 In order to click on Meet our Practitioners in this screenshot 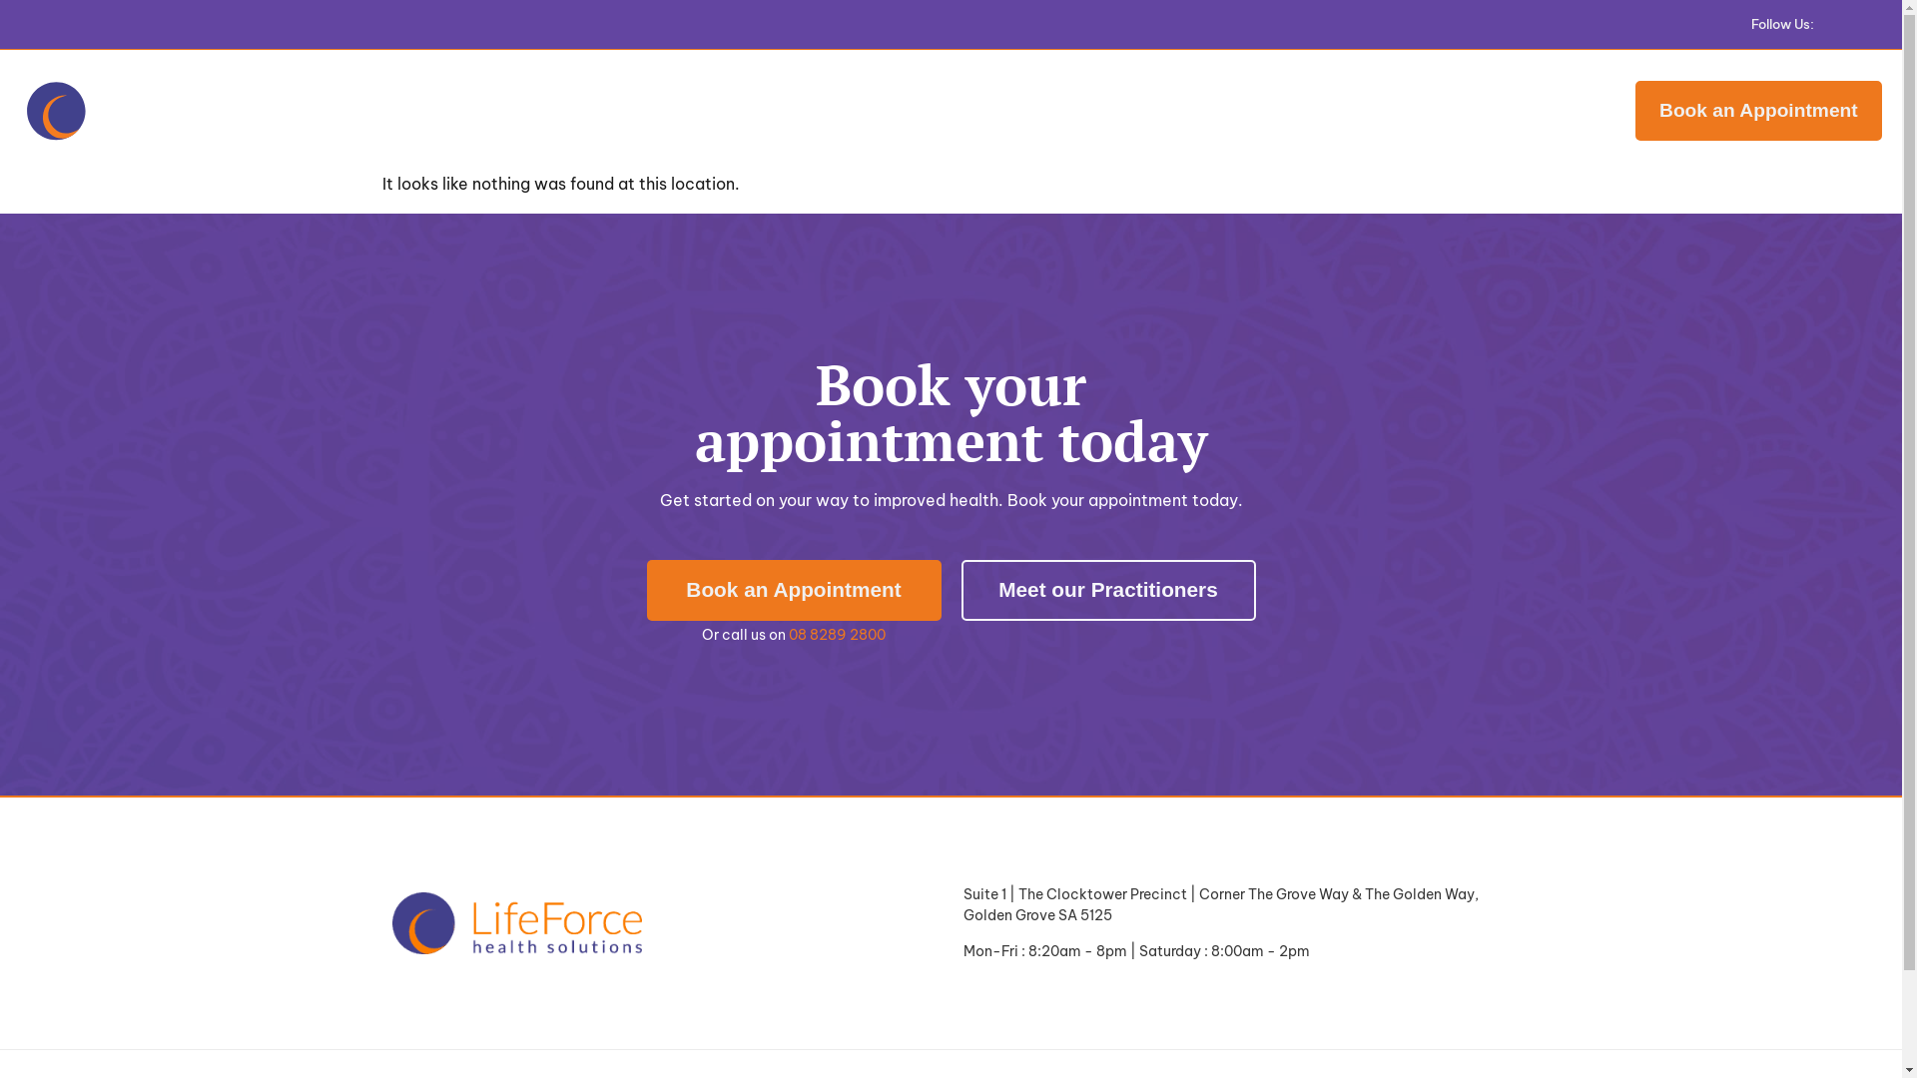, I will do `click(1108, 591)`.